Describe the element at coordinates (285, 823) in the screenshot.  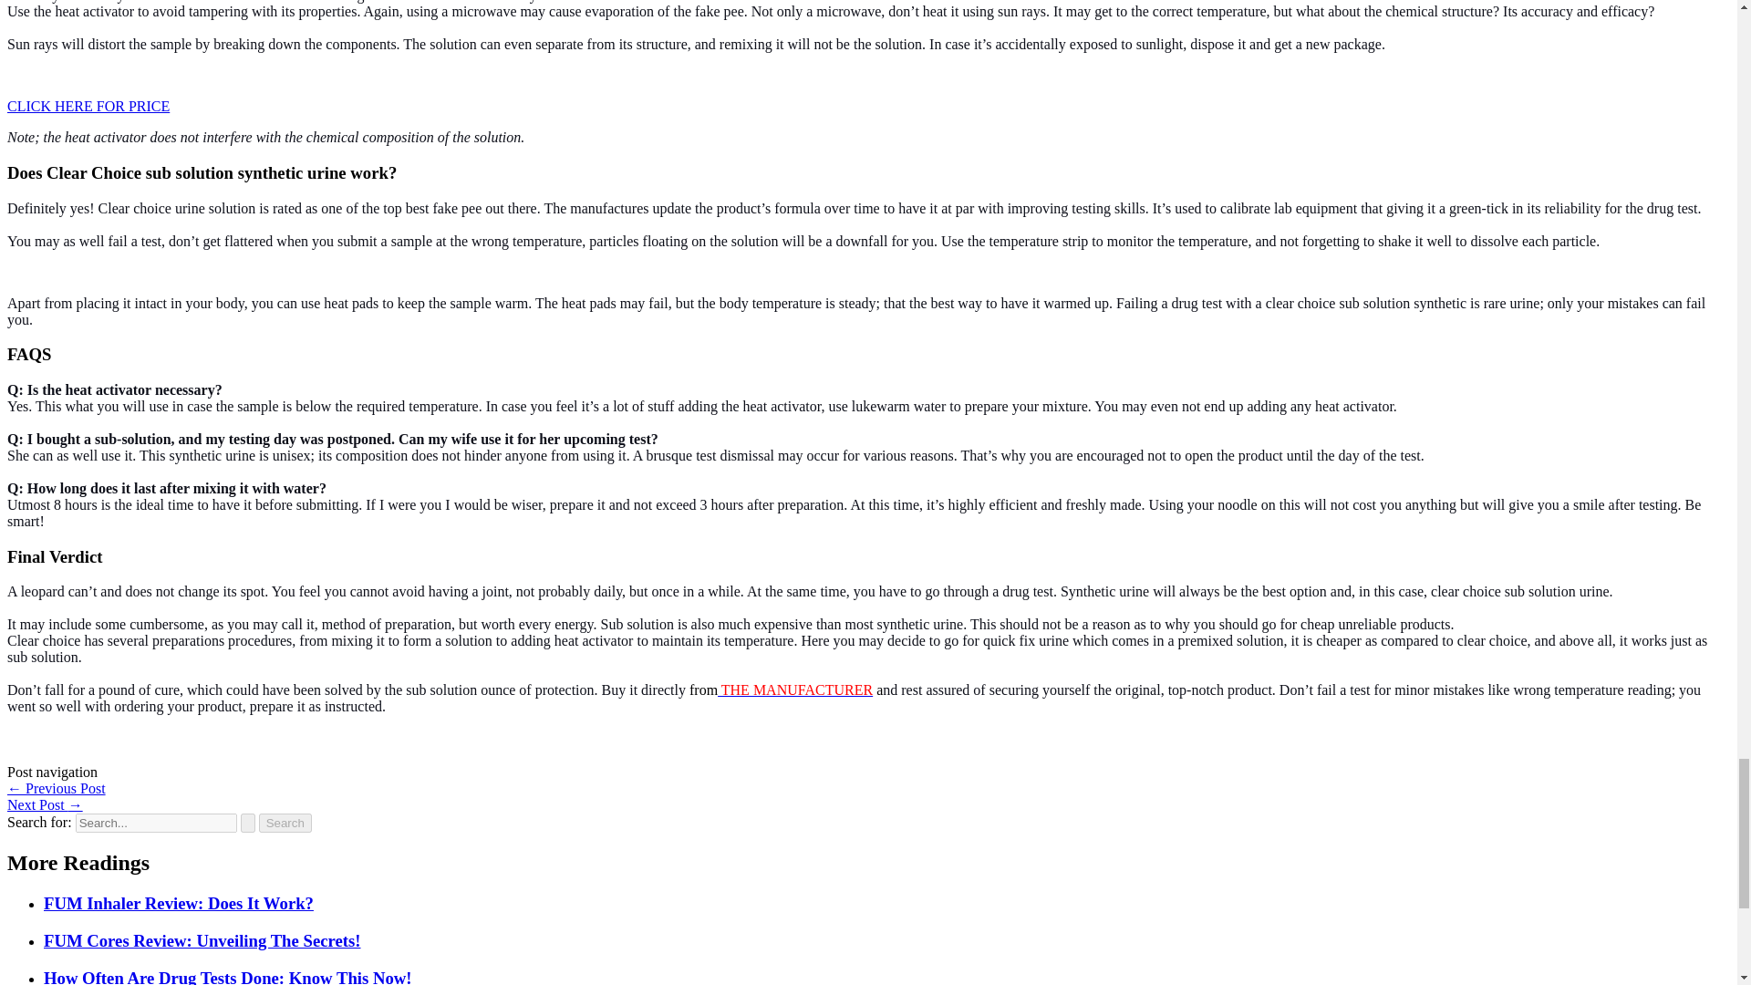
I see `Search` at that location.